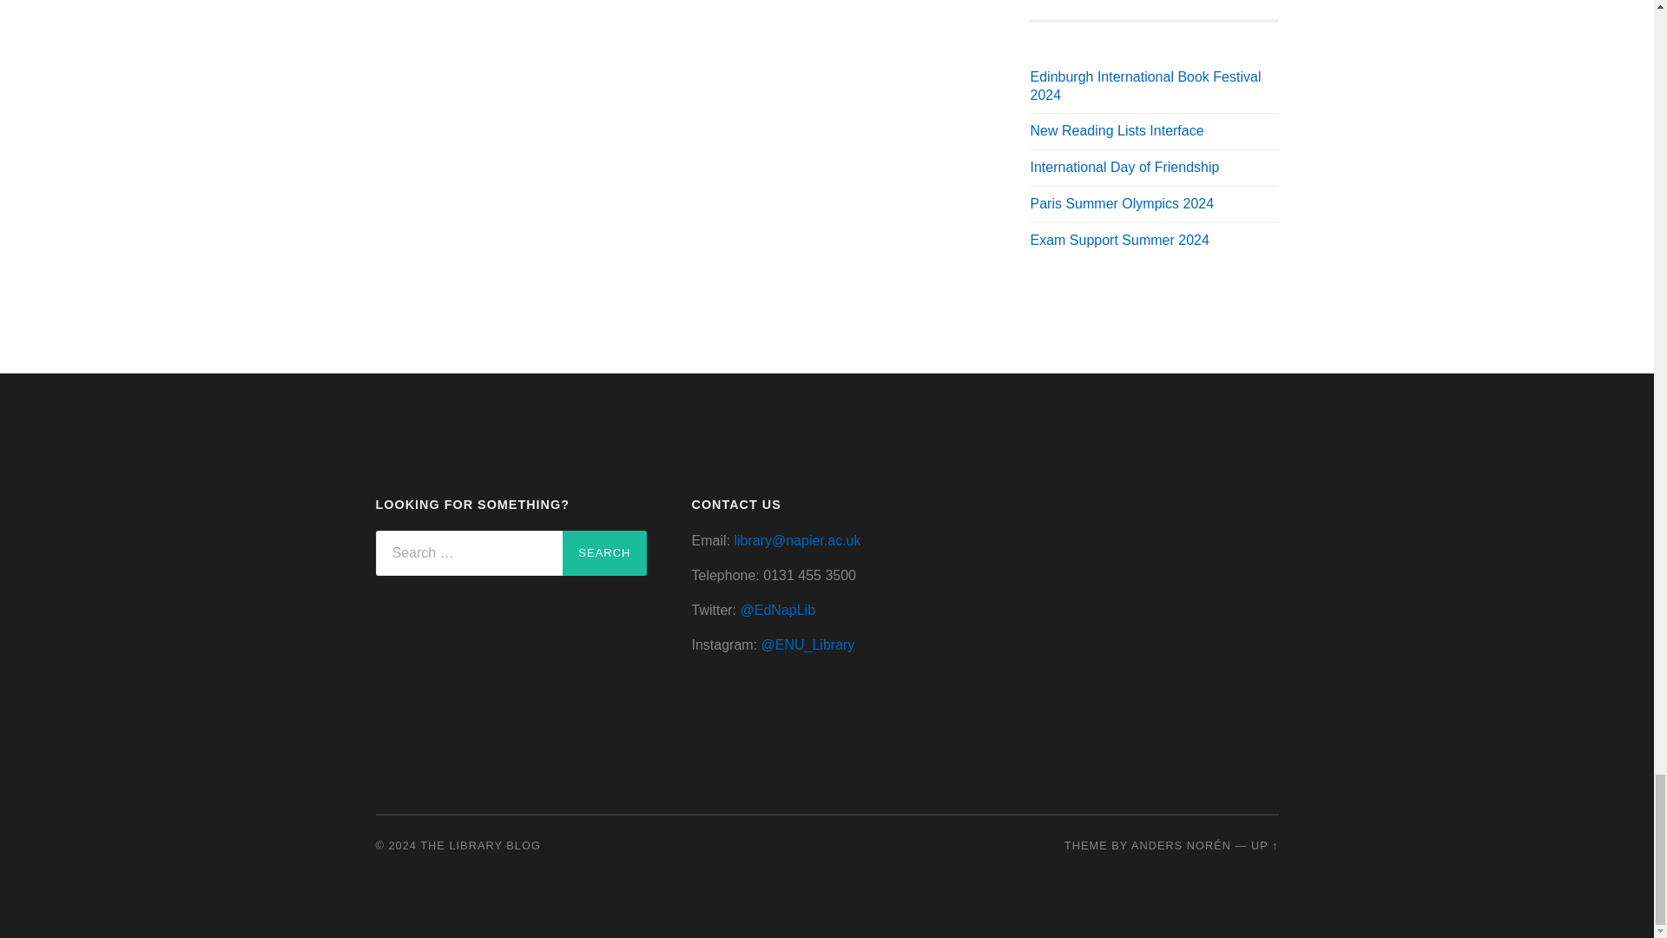  I want to click on Search, so click(604, 553).